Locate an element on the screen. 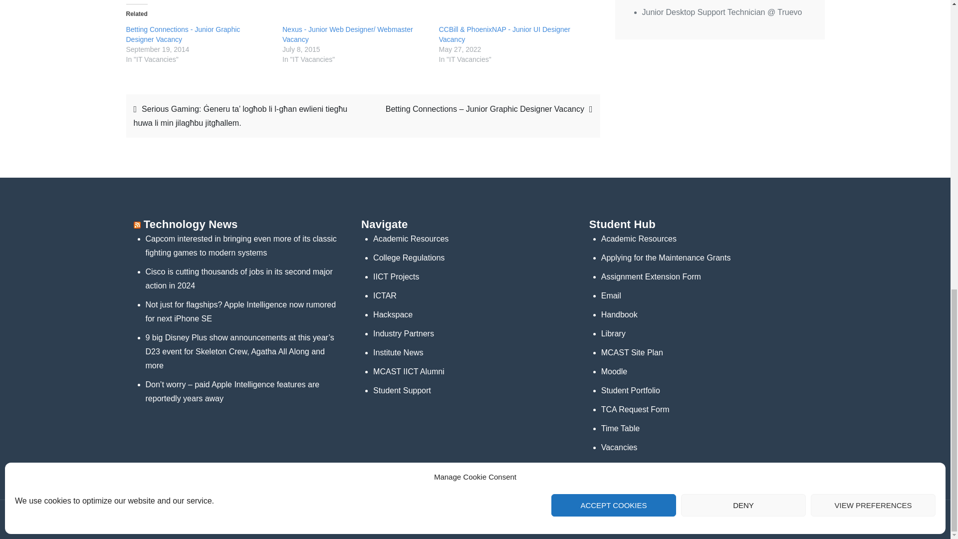 The image size is (958, 539). Industry Partners is located at coordinates (403, 333).